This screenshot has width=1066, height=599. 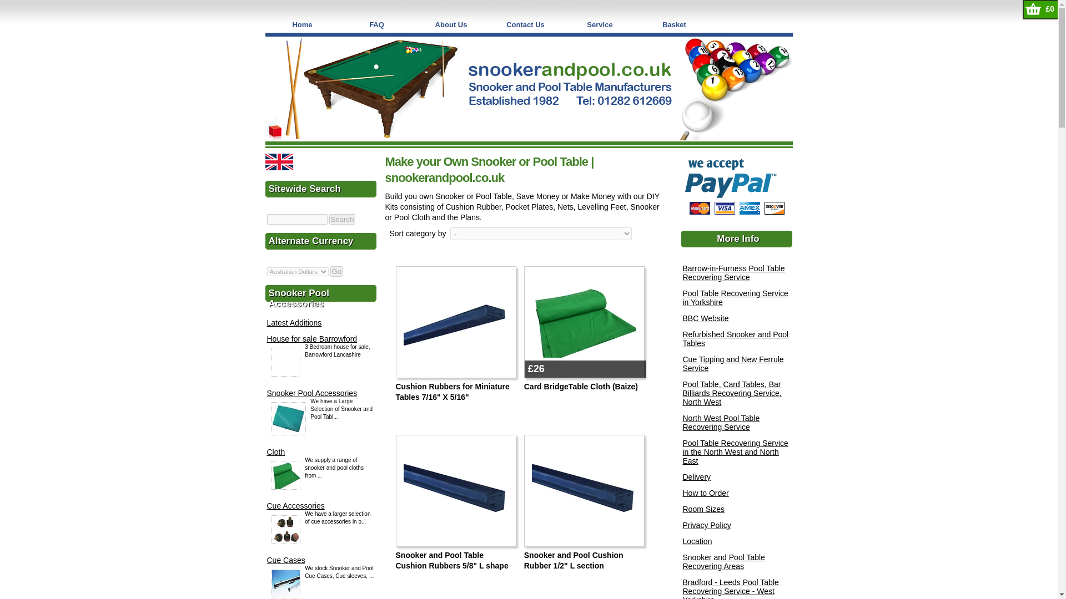 I want to click on Cue Cases, so click(x=285, y=560).